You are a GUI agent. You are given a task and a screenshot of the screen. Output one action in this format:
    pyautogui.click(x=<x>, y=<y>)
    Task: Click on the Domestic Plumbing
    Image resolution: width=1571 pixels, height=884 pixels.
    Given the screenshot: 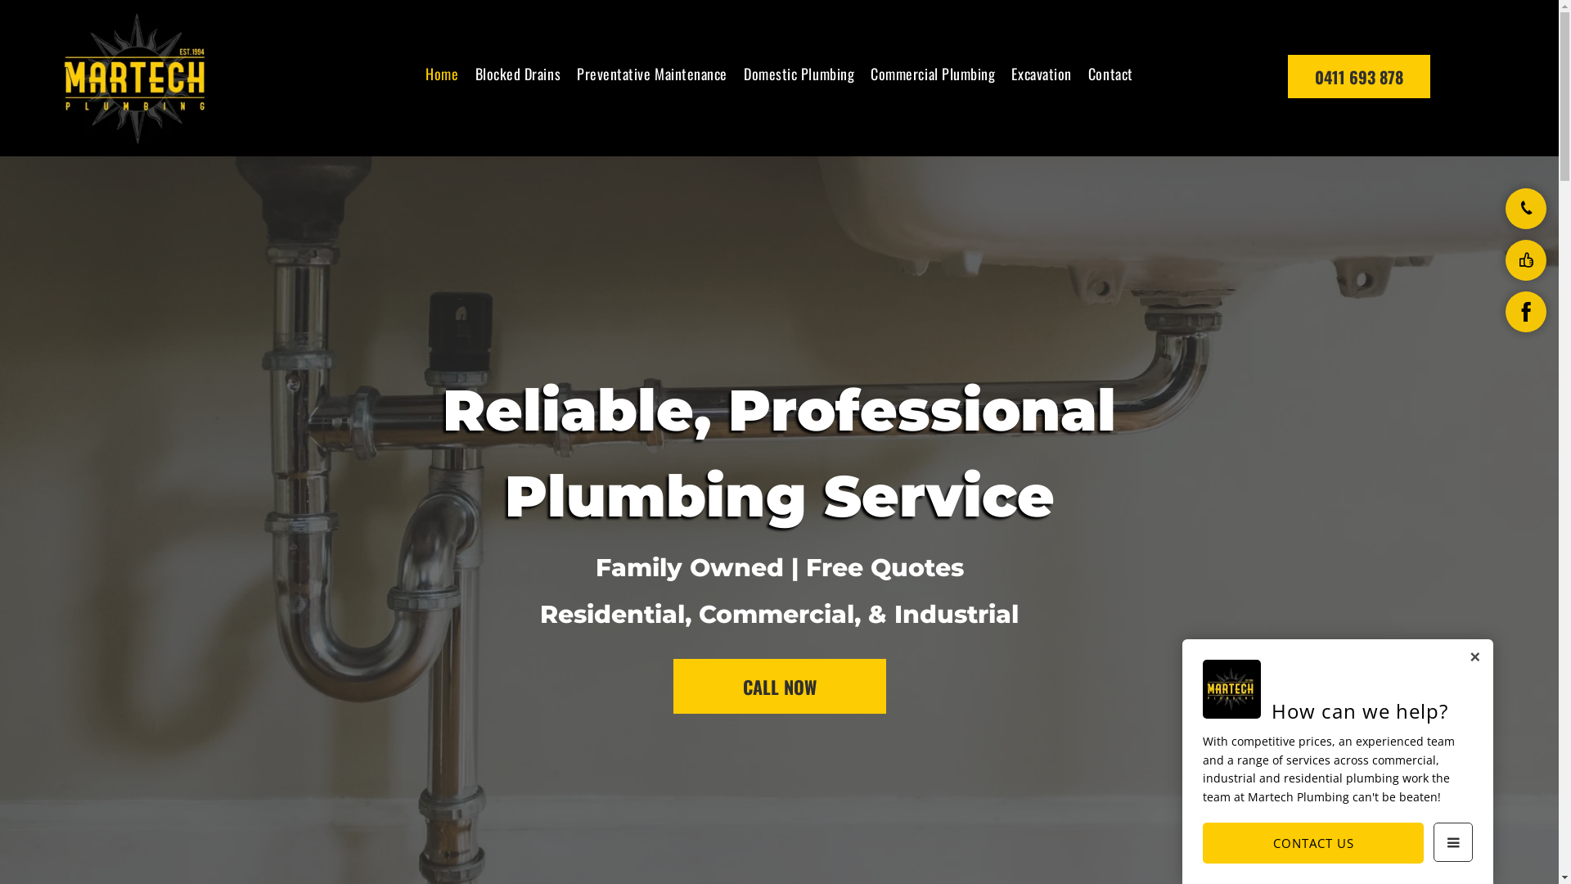 What is the action you would take?
    pyautogui.click(x=799, y=74)
    